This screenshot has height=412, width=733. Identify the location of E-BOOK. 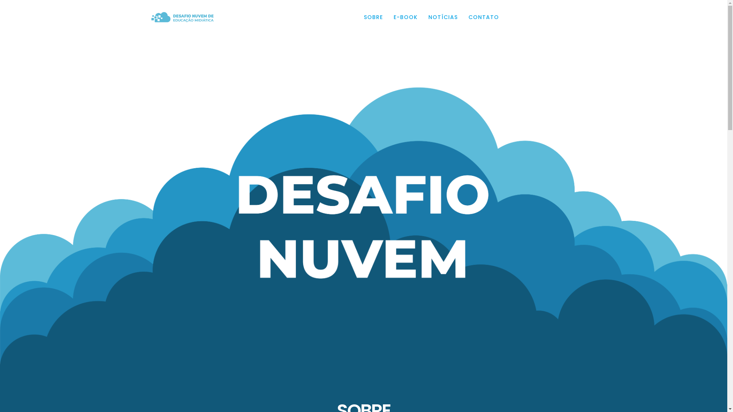
(405, 17).